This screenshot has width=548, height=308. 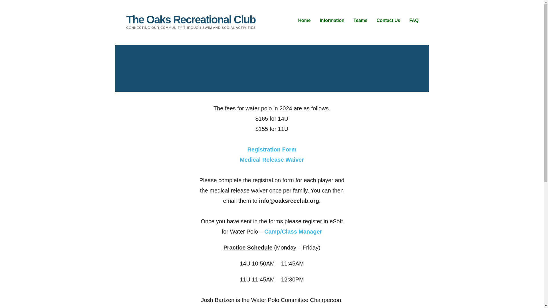 What do you see at coordinates (304, 21) in the screenshot?
I see `Home` at bounding box center [304, 21].